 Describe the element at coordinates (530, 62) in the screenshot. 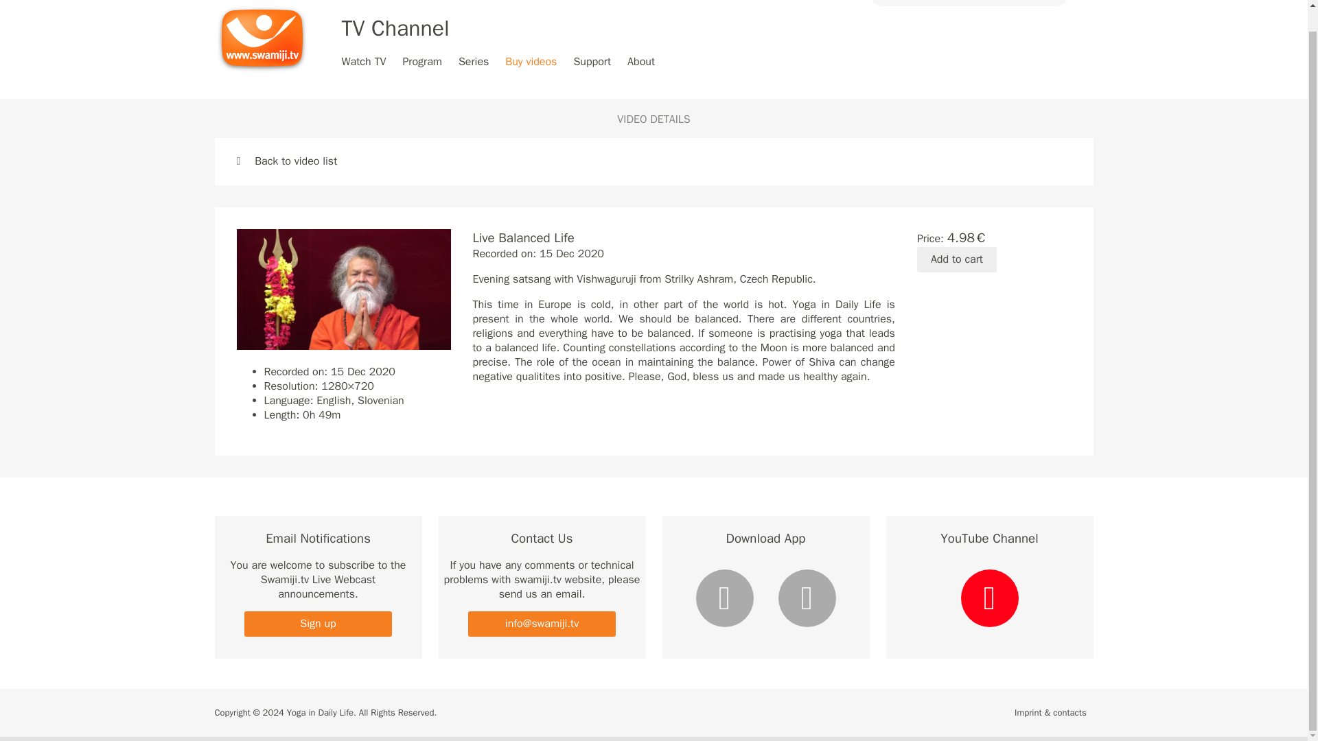

I see `Buy videos` at that location.